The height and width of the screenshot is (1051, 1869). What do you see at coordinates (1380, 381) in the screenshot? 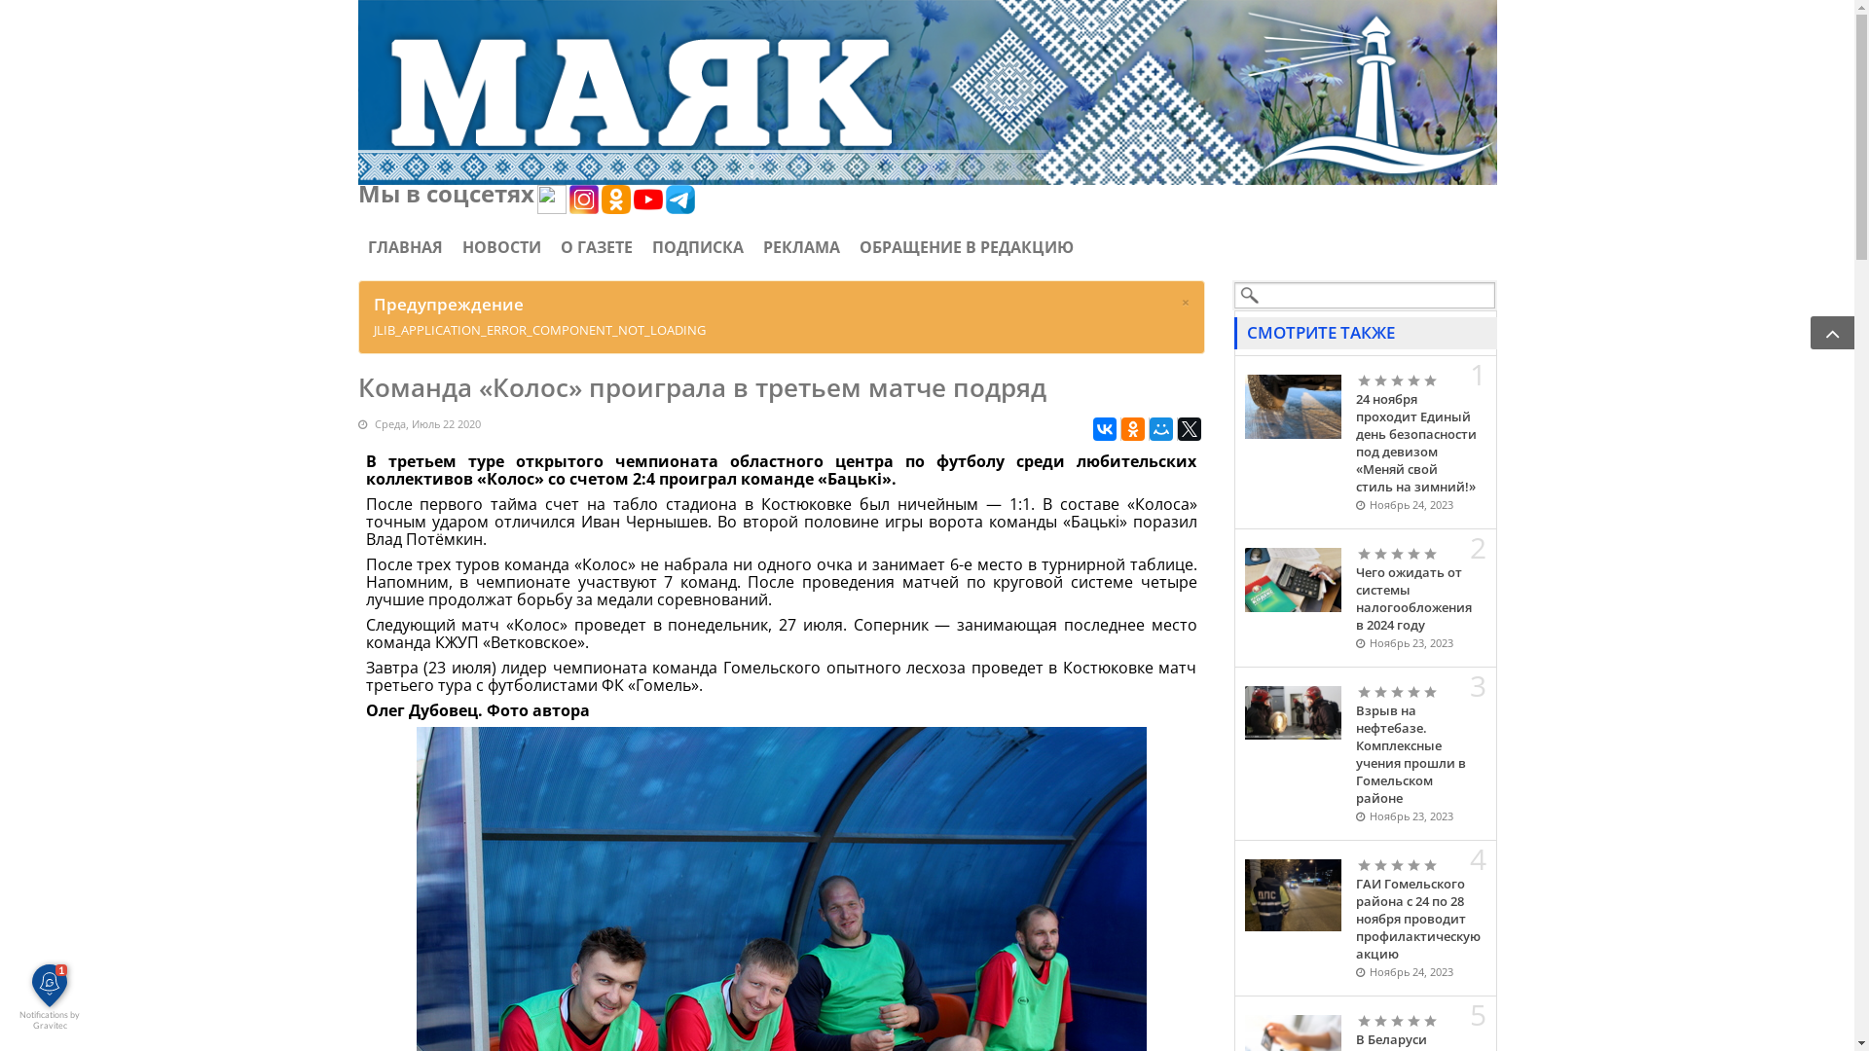
I see `3` at bounding box center [1380, 381].